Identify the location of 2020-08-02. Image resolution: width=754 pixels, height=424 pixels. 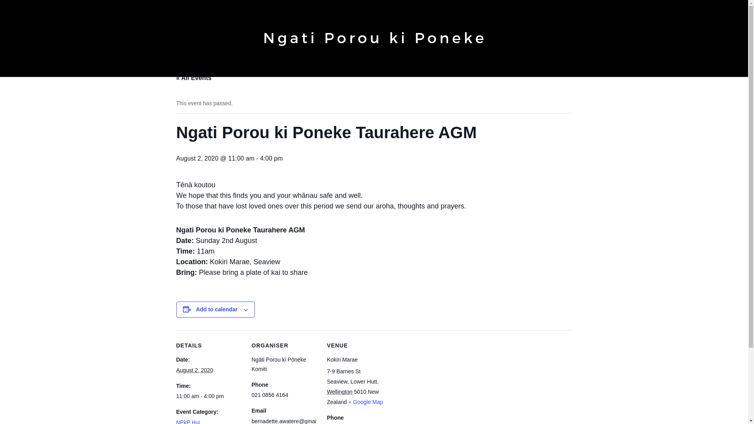
(209, 396).